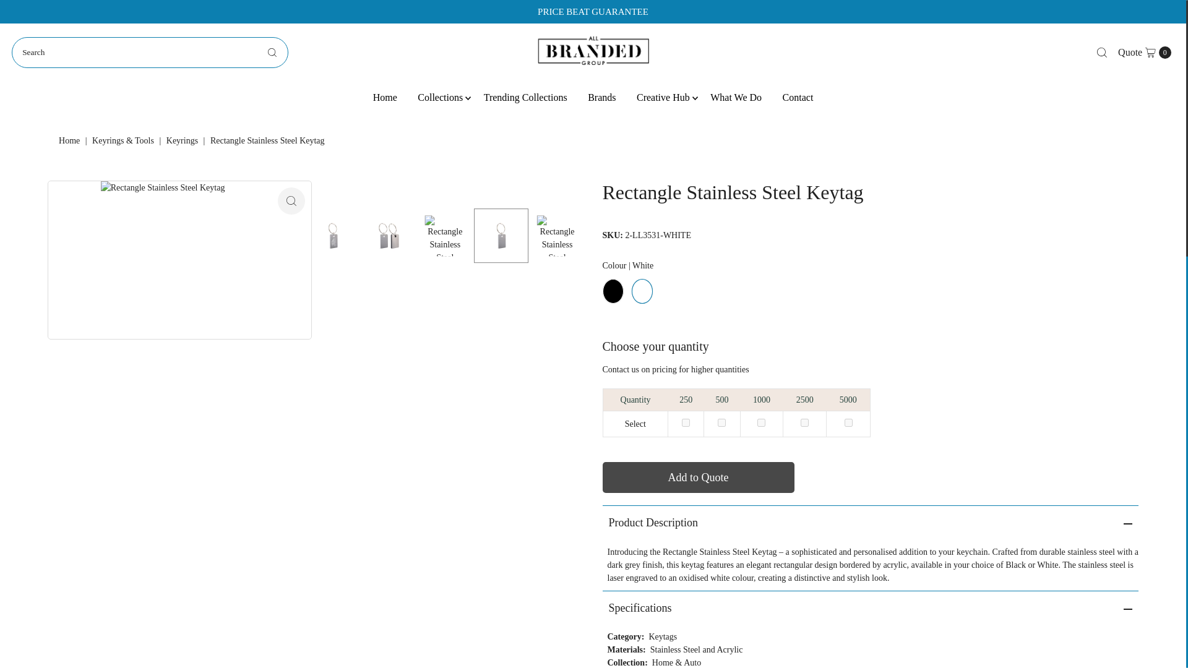  What do you see at coordinates (525, 96) in the screenshot?
I see `5000` at bounding box center [525, 96].